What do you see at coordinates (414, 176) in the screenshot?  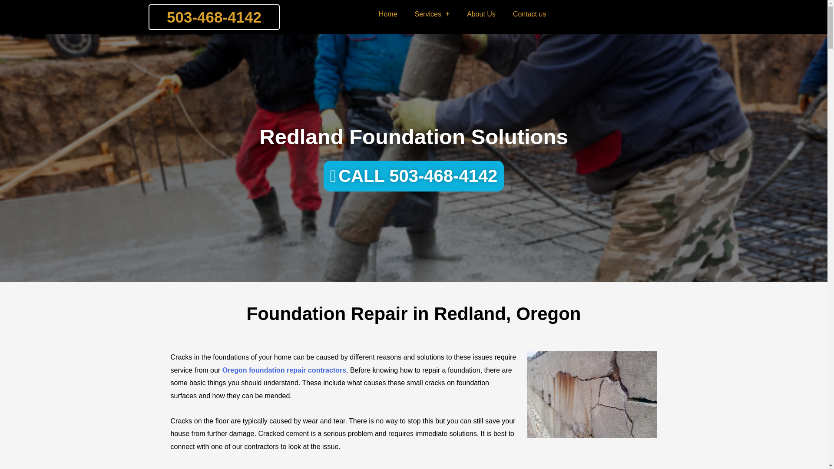 I see `CALL 503-468-4142` at bounding box center [414, 176].